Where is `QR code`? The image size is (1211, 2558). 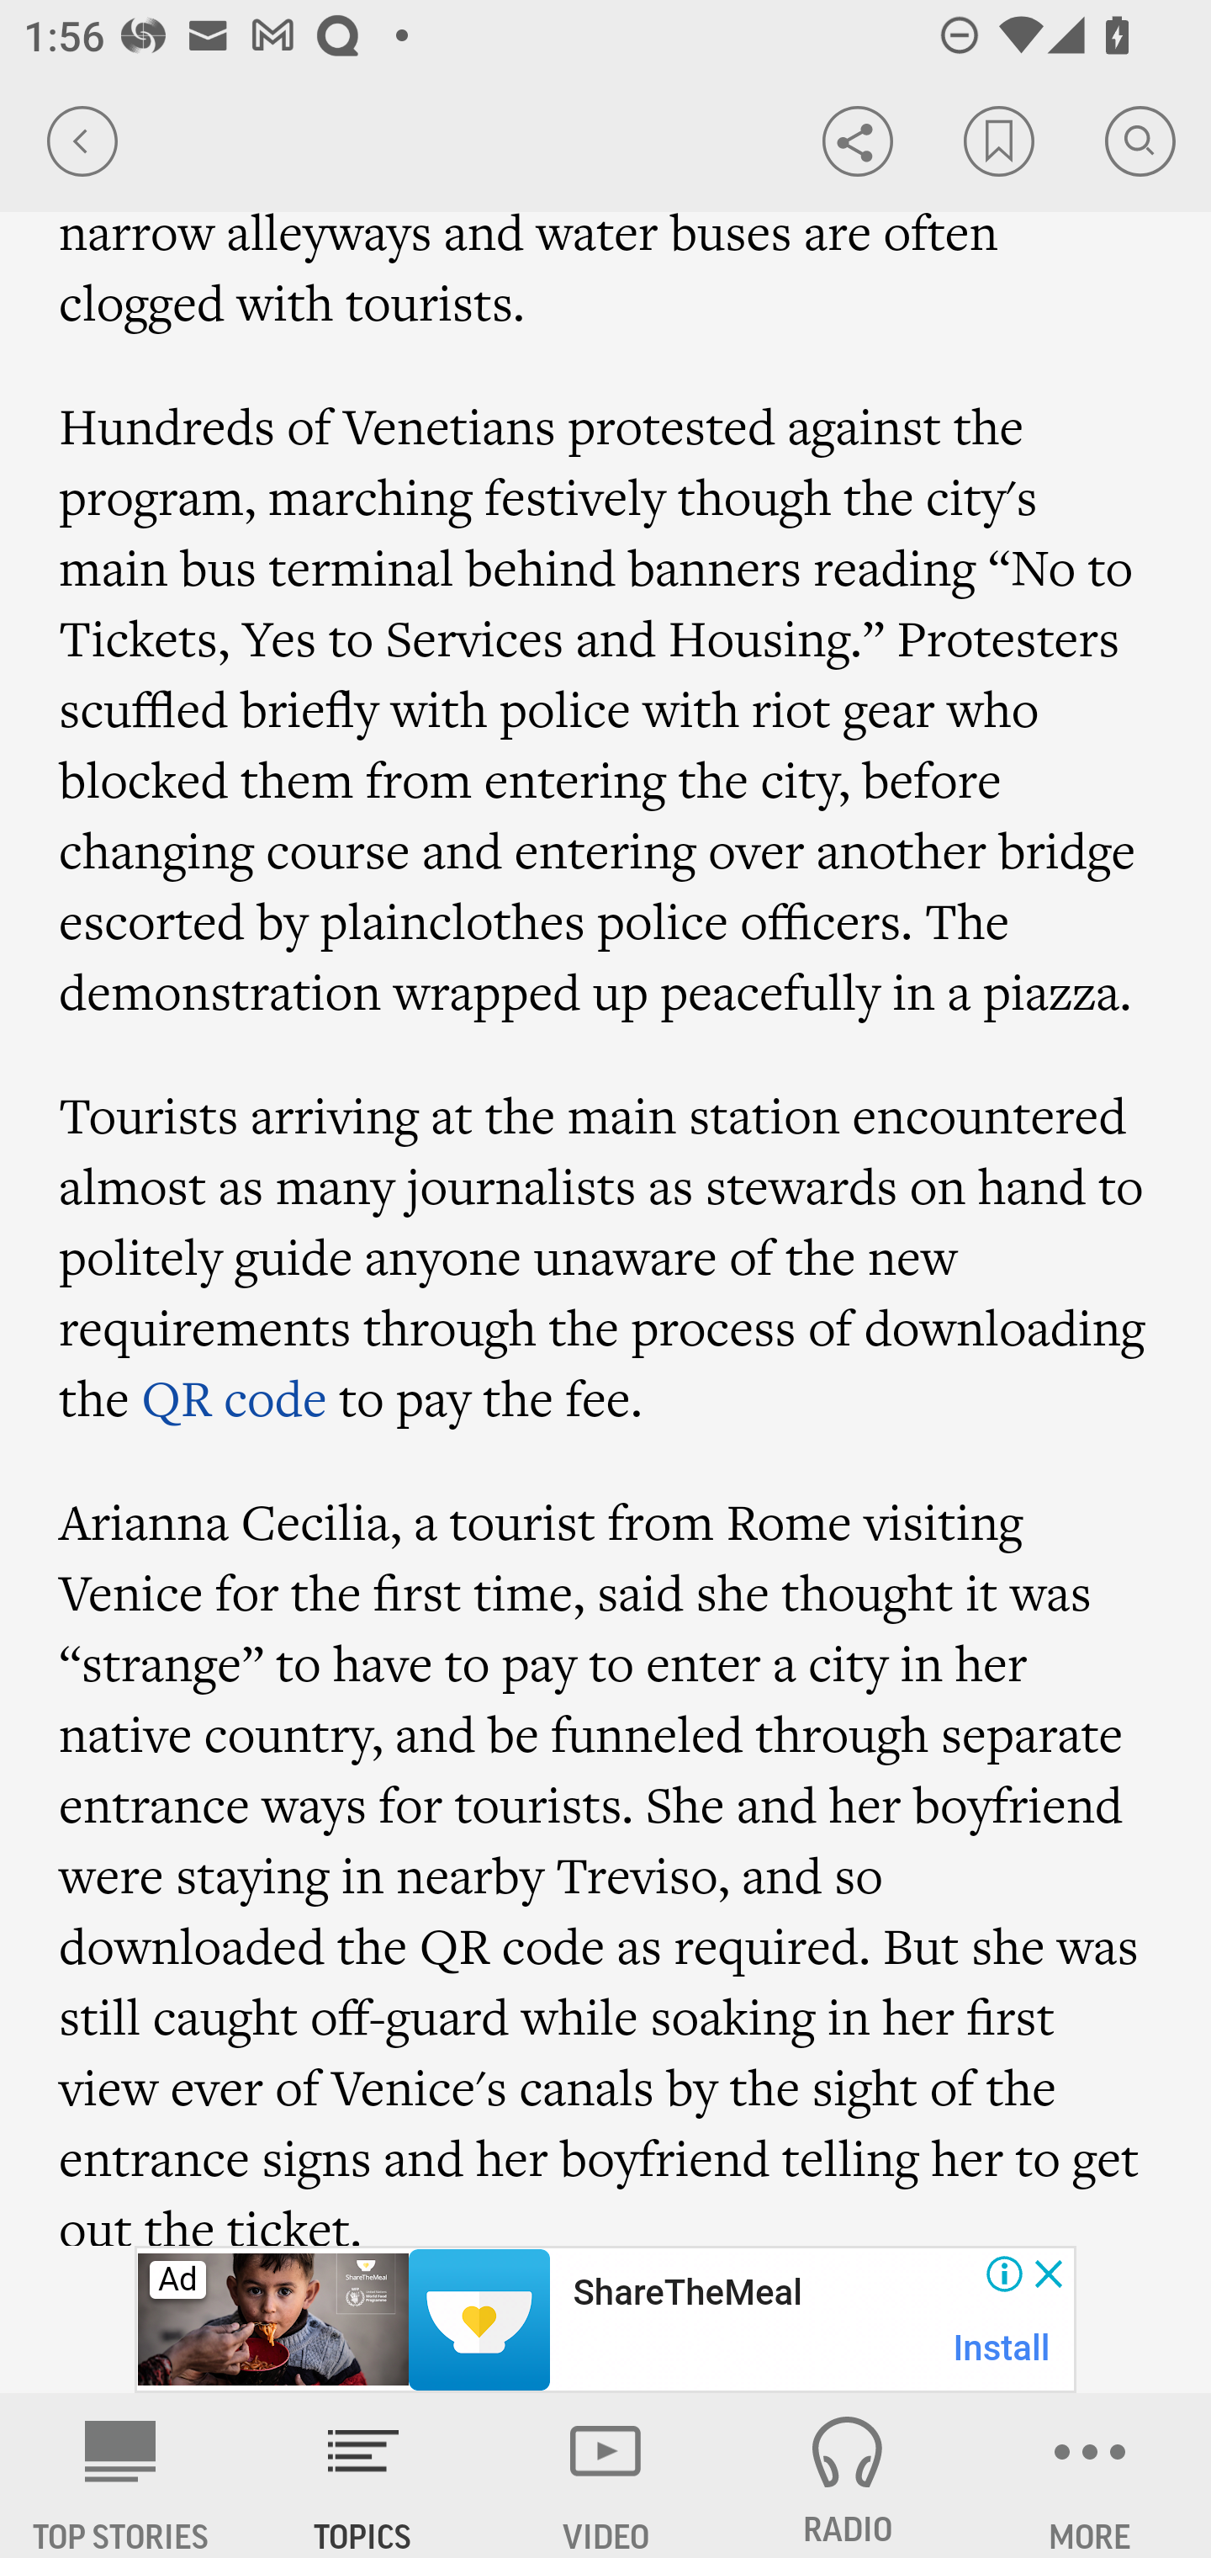 QR code is located at coordinates (235, 1398).